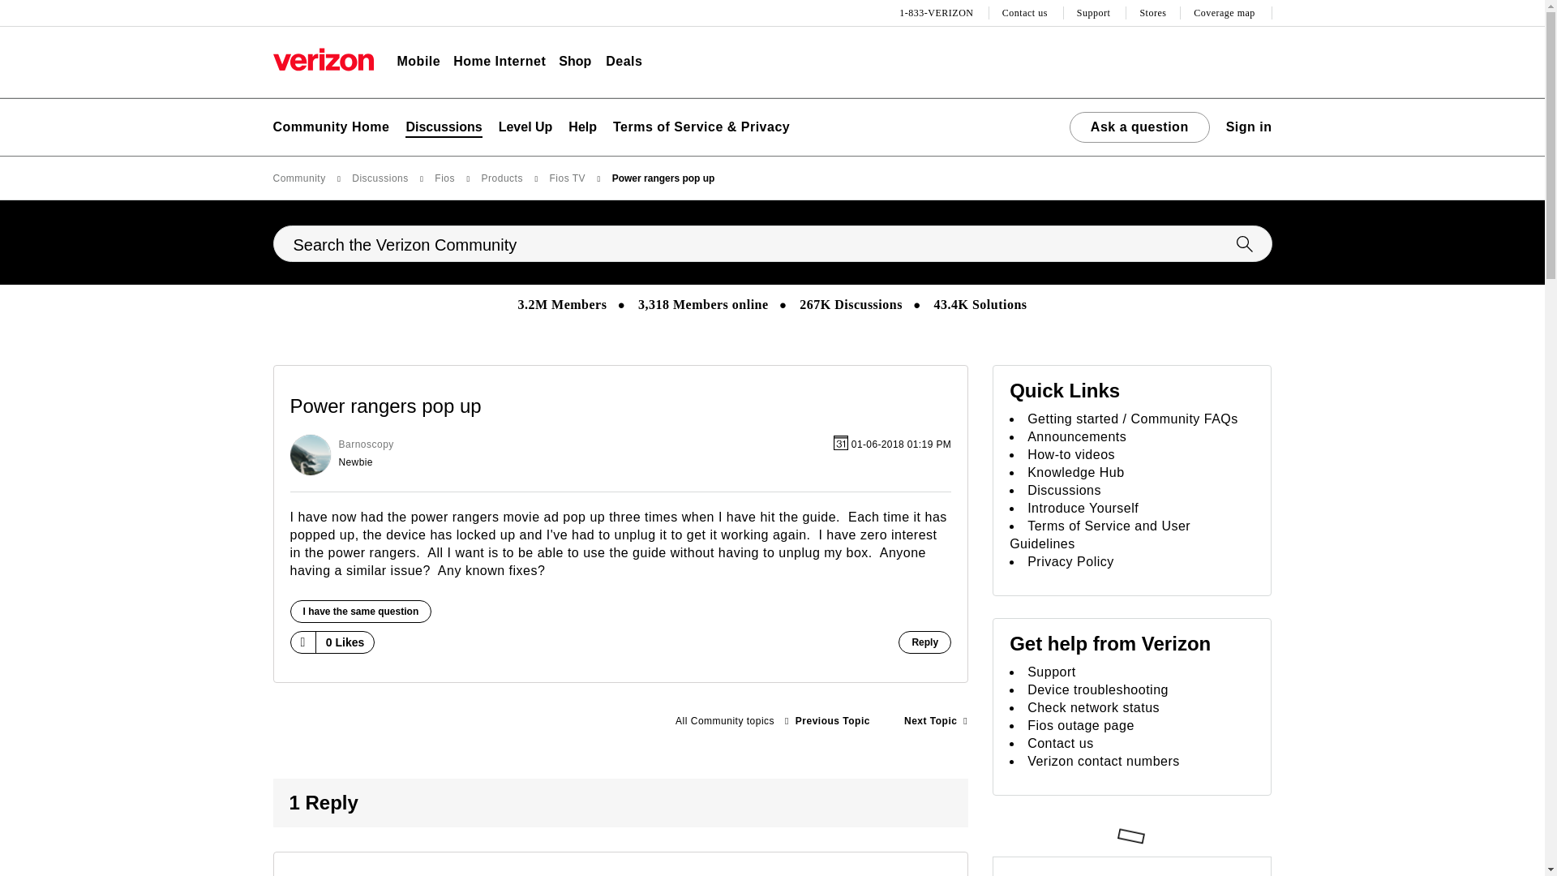 Image resolution: width=1557 pixels, height=876 pixels. I want to click on Mobile, so click(418, 62).